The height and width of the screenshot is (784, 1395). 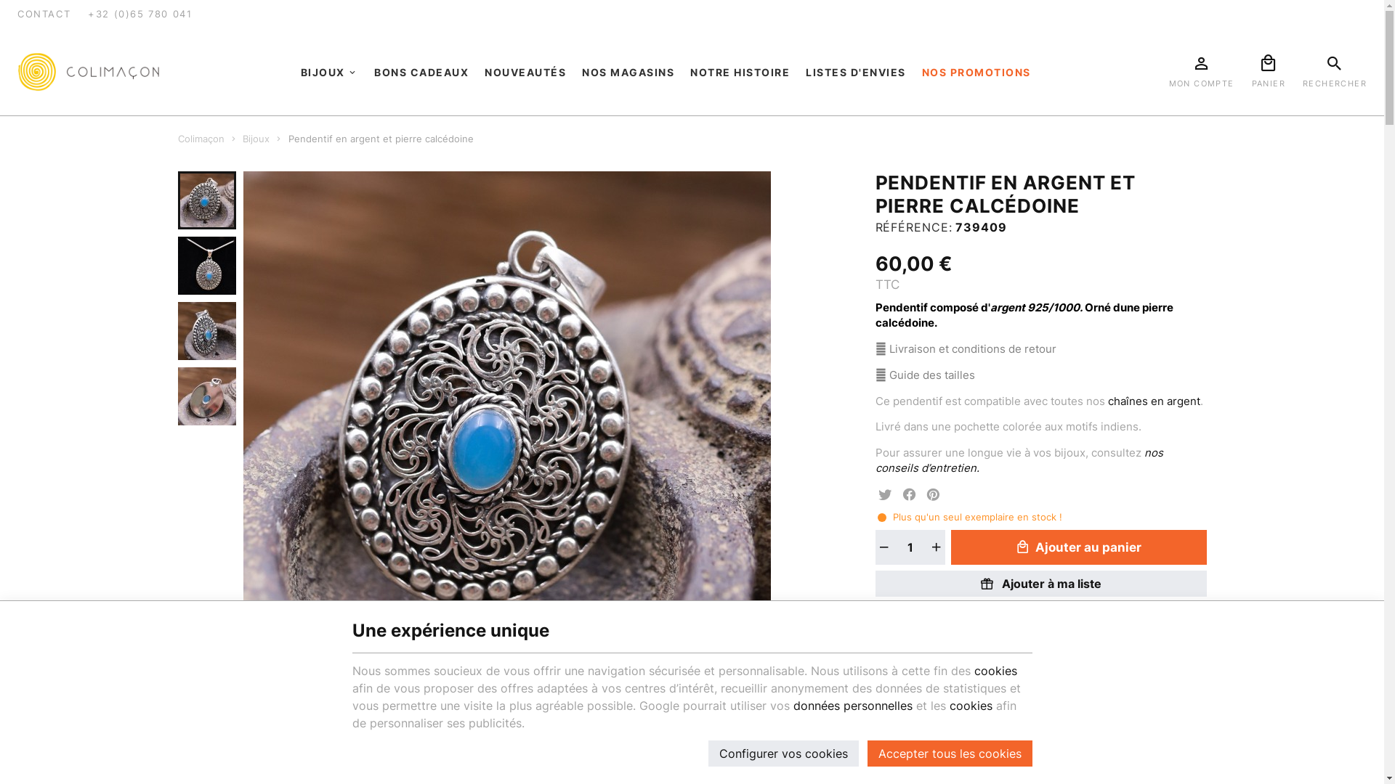 I want to click on CONTACT, so click(x=44, y=15).